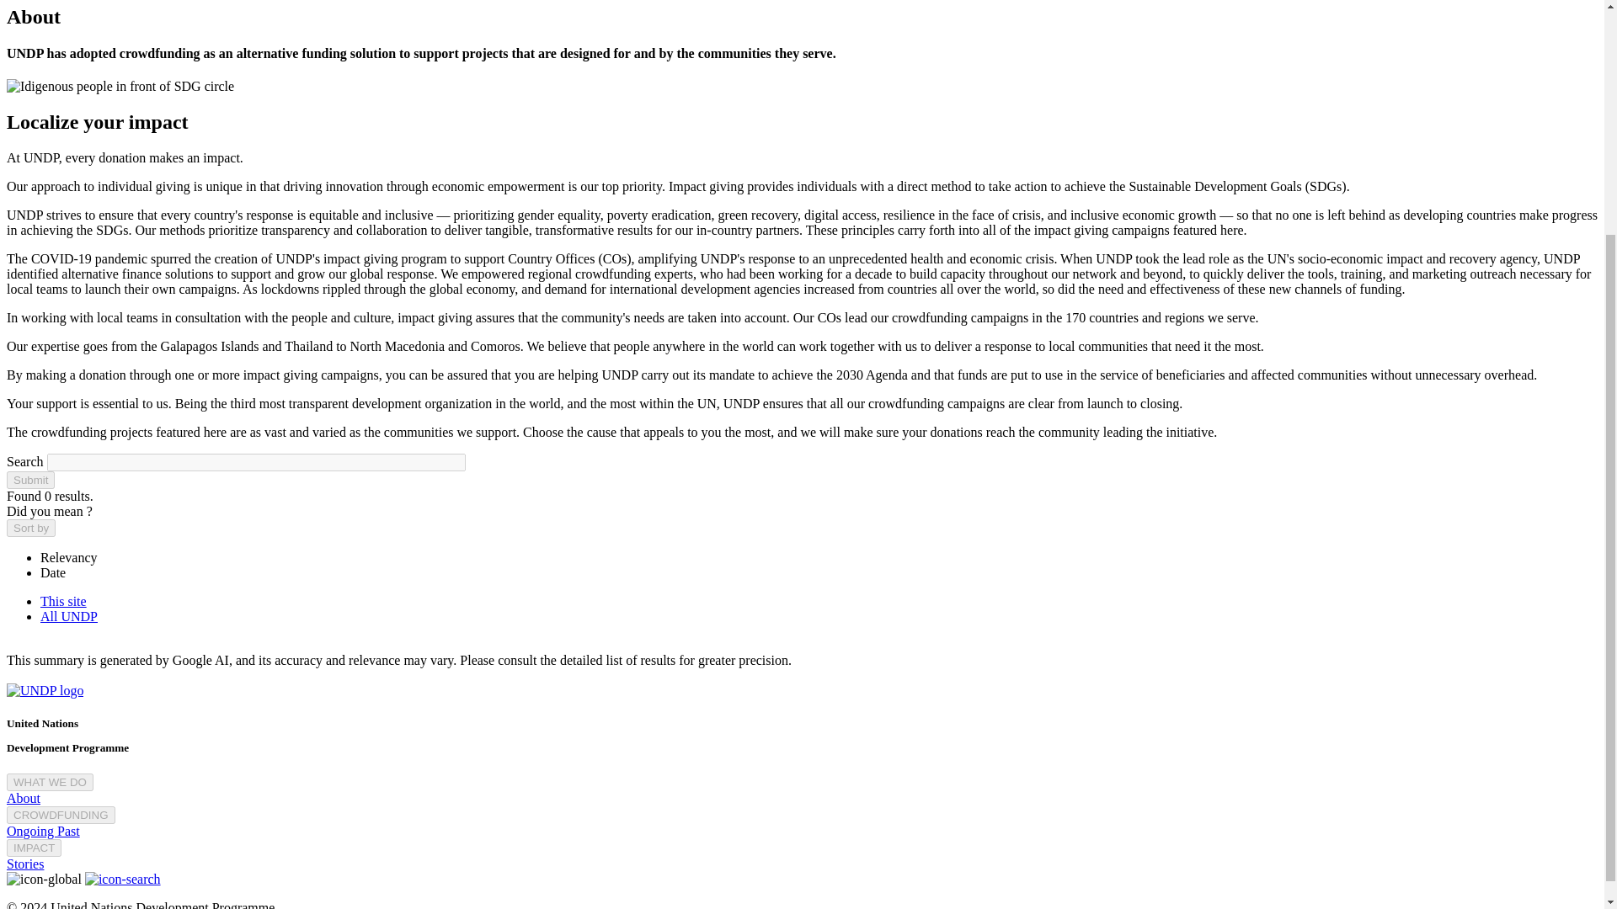  What do you see at coordinates (30, 528) in the screenshot?
I see `Sort by` at bounding box center [30, 528].